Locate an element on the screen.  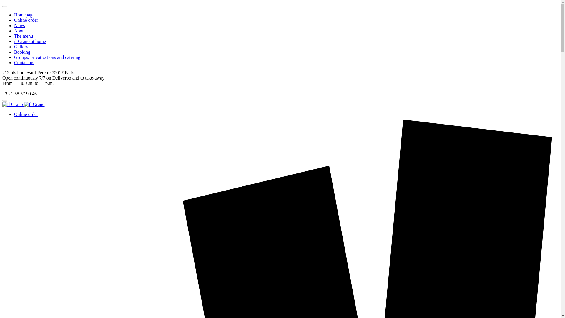
Booking is located at coordinates (22, 52).